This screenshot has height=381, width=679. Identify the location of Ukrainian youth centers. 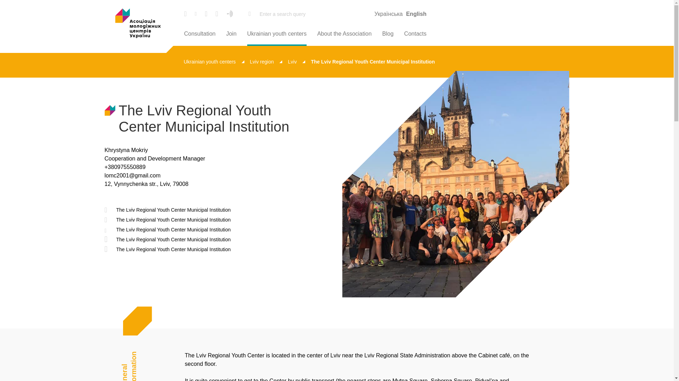
(214, 61).